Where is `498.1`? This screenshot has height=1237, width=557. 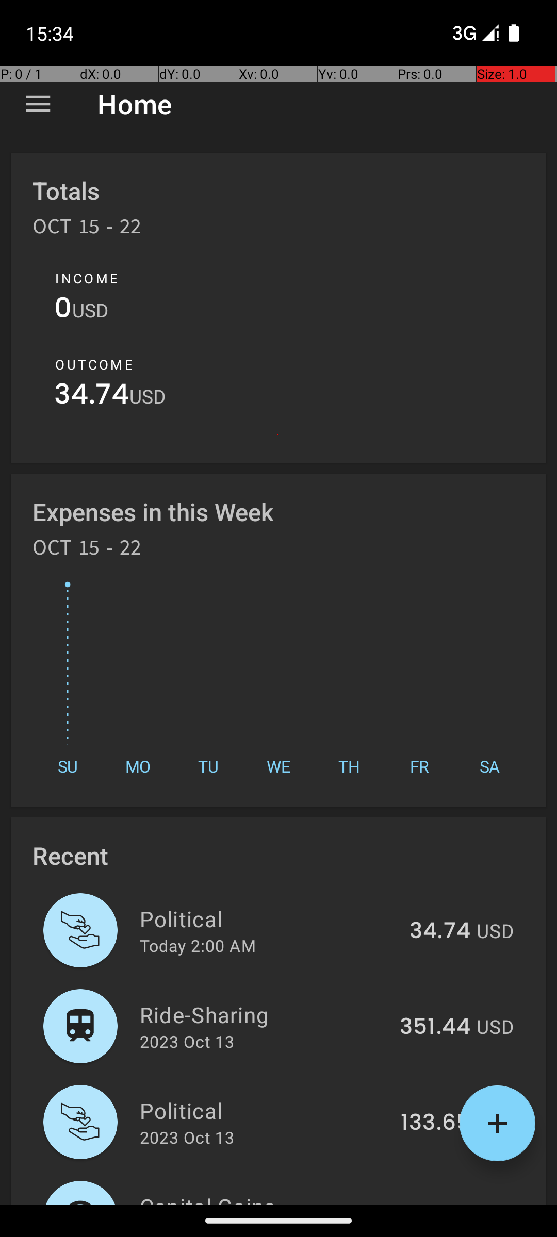 498.1 is located at coordinates (441, 1203).